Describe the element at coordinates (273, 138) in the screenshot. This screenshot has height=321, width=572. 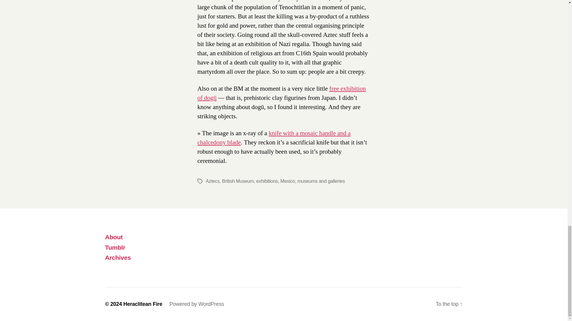
I see `knife with a mosaic handle and a chalcedony blade` at that location.